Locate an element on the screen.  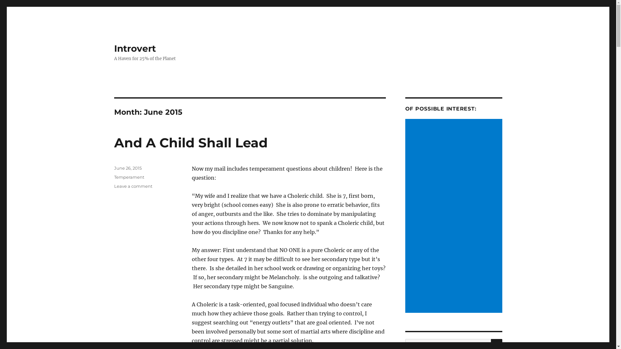
Advertisement is located at coordinates (455, 217).